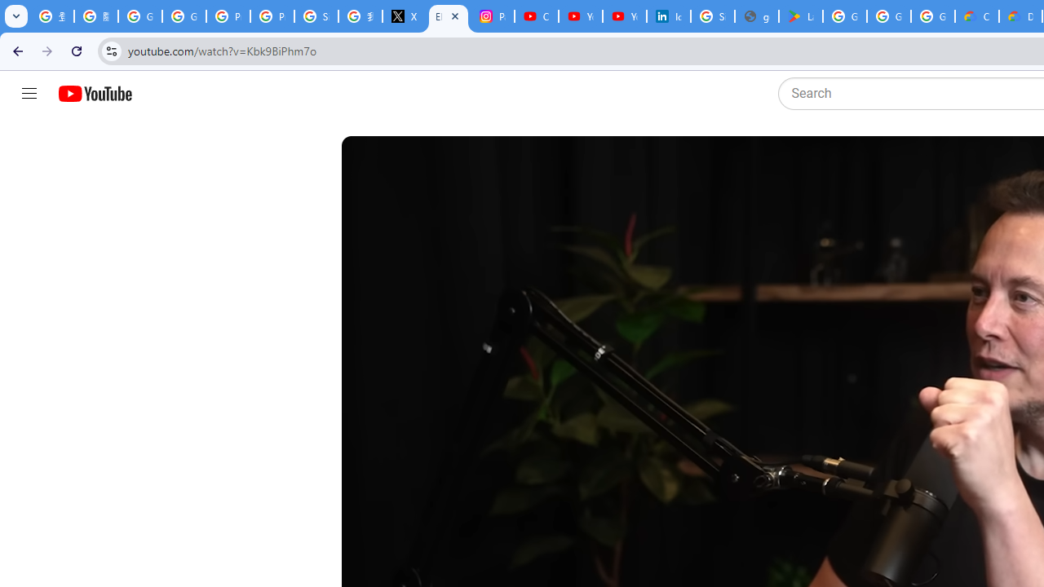  I want to click on Privacy Help Center - Policies Help, so click(228, 16).